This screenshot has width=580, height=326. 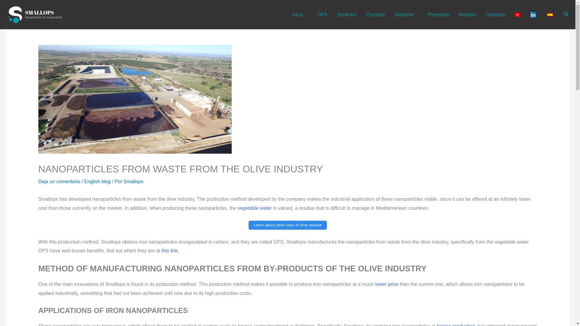 I want to click on Comprar, so click(x=375, y=14).